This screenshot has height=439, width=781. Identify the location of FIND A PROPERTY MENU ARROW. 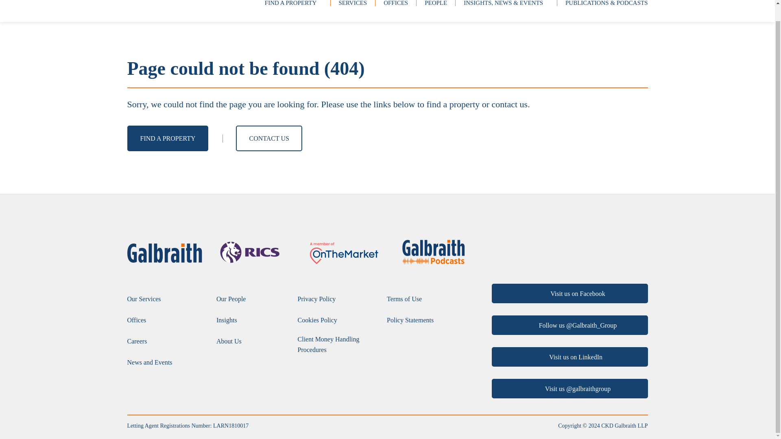
(293, 4).